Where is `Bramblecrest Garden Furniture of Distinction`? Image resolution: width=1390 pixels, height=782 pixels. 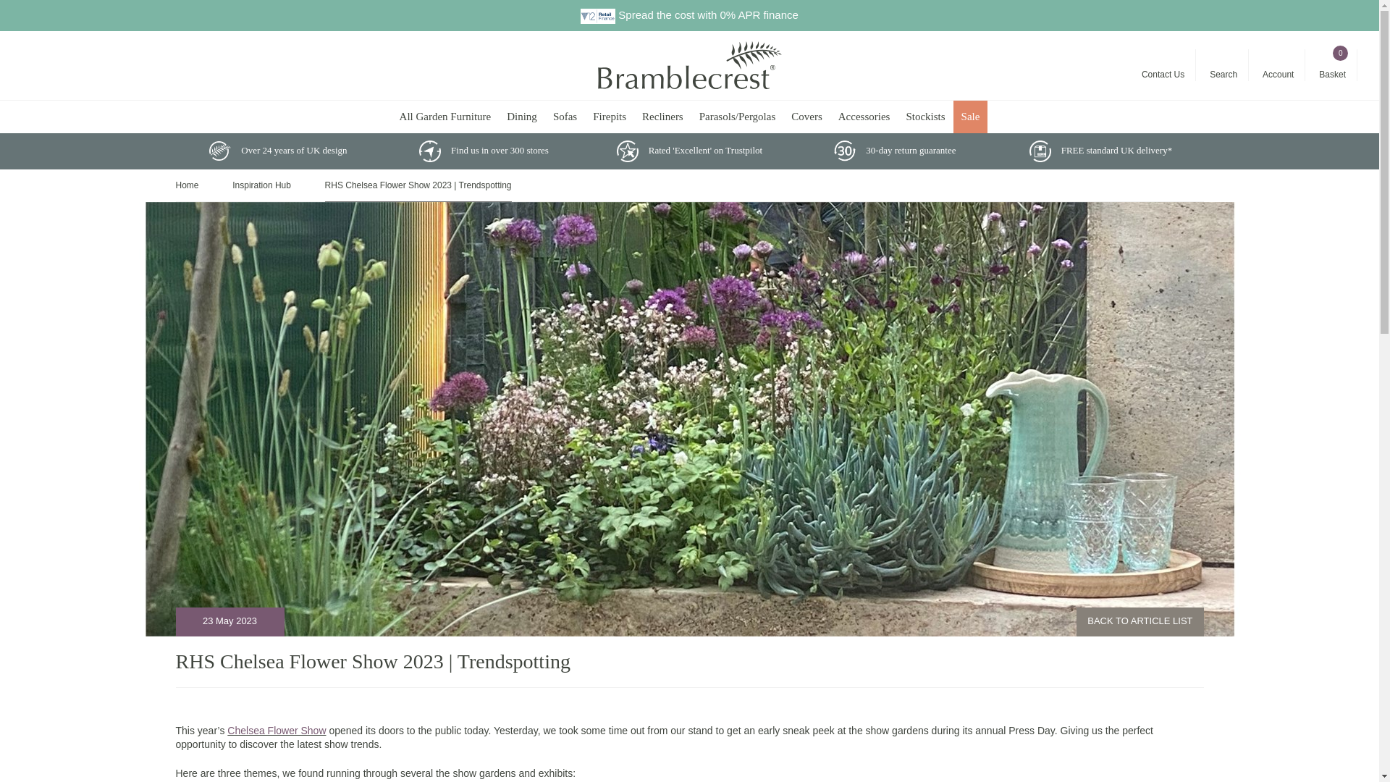
Bramblecrest Garden Furniture of Distinction is located at coordinates (689, 64).